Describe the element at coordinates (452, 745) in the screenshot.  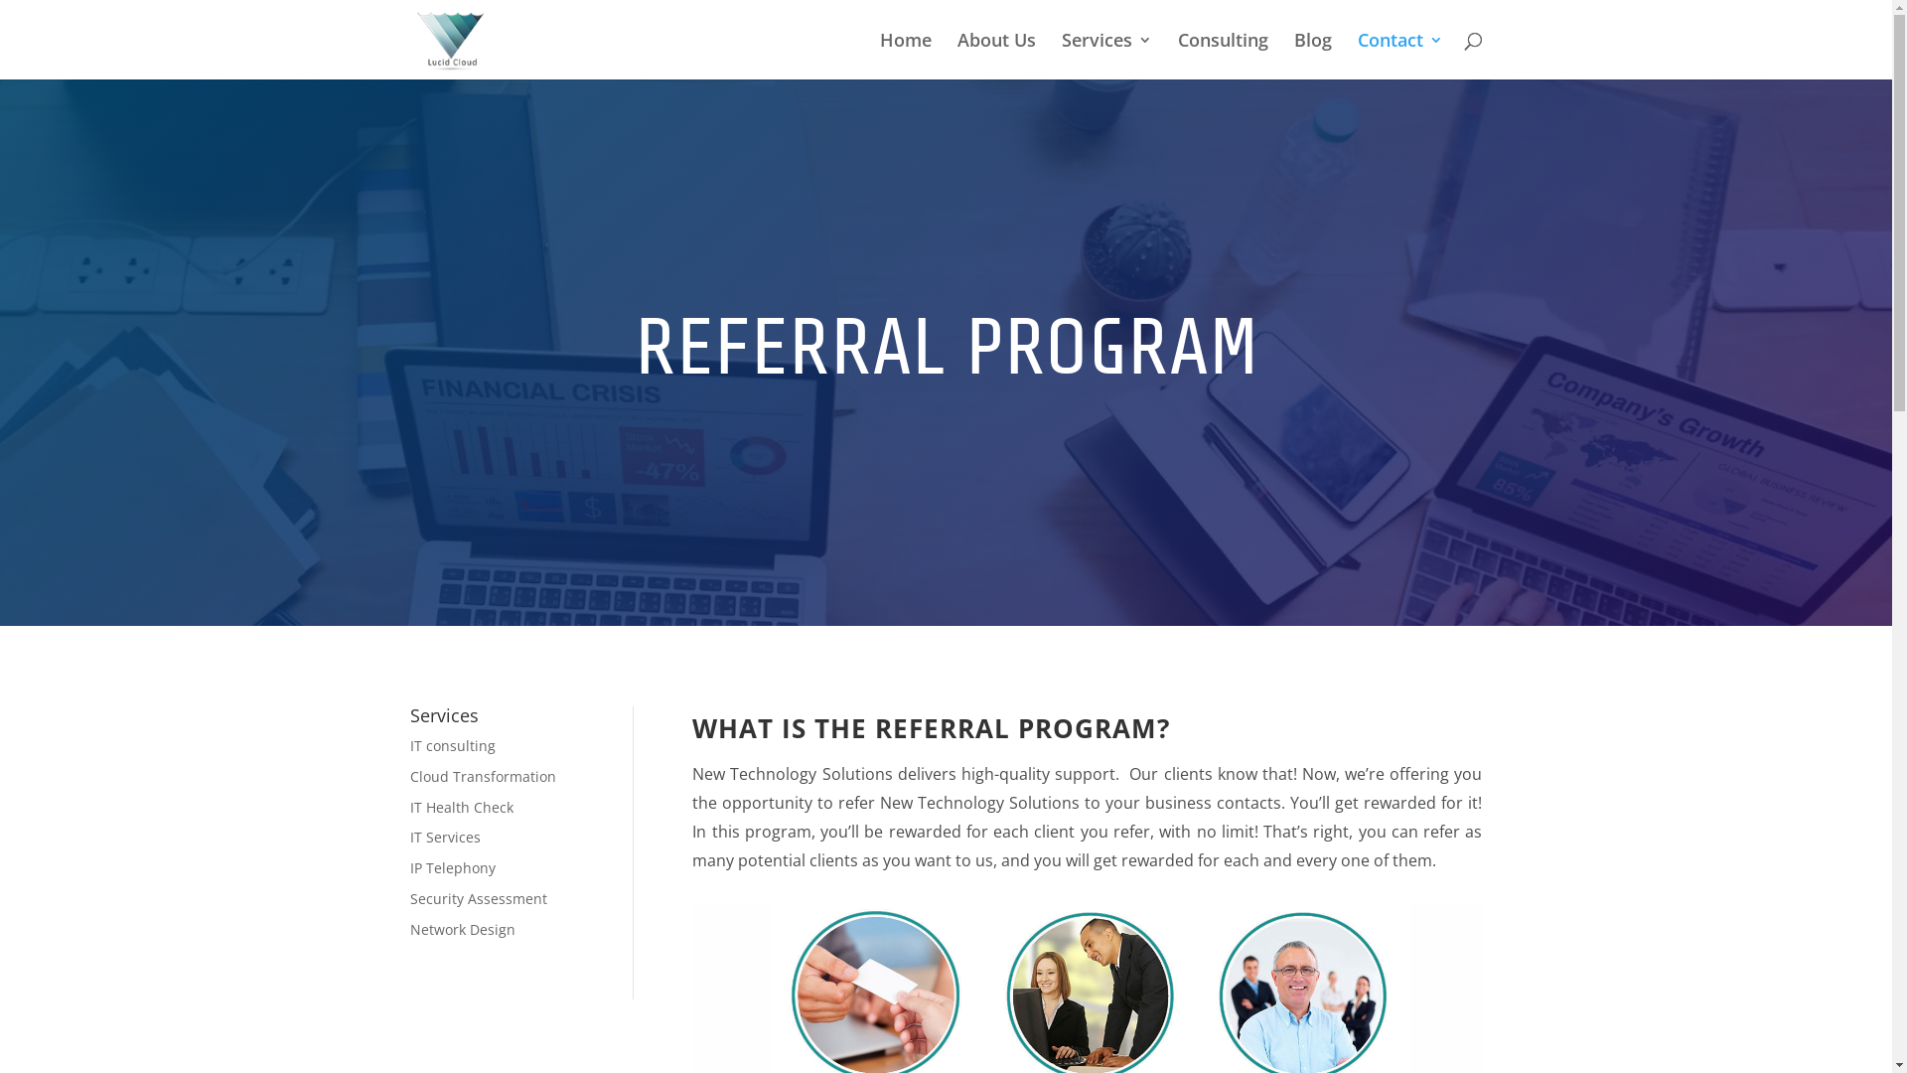
I see `IT consulting` at that location.